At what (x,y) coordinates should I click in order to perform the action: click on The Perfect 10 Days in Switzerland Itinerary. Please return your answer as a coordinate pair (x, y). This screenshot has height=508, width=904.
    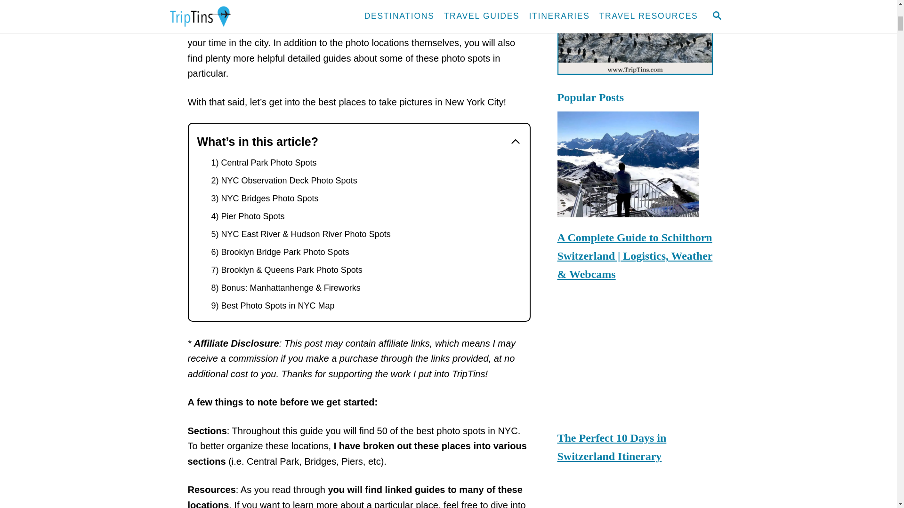
    Looking at the image, I should click on (635, 450).